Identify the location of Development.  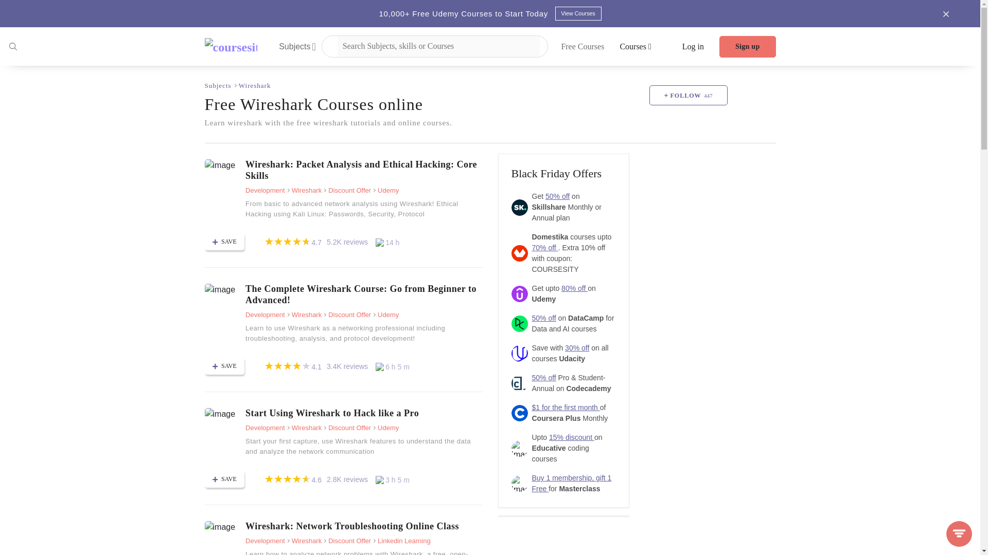
(265, 190).